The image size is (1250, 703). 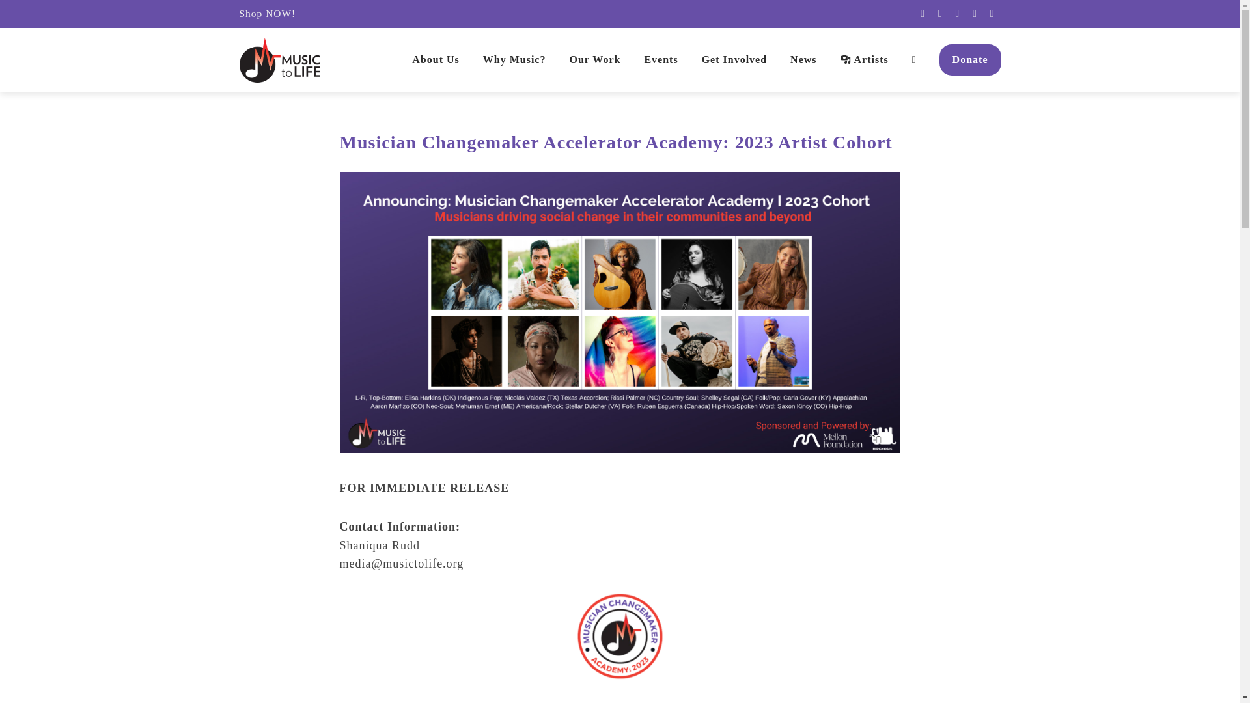 I want to click on News, so click(x=803, y=60).